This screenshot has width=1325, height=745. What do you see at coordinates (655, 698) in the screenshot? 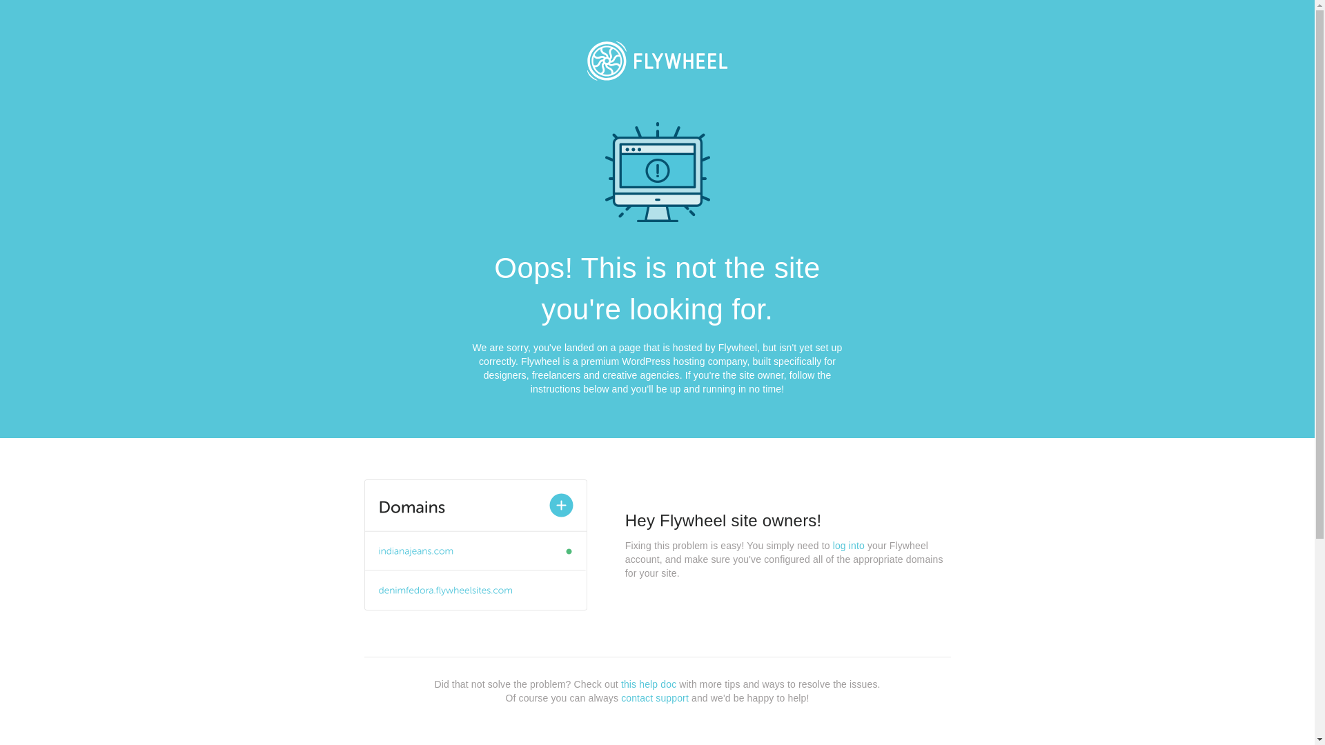
I see `contact support` at bounding box center [655, 698].